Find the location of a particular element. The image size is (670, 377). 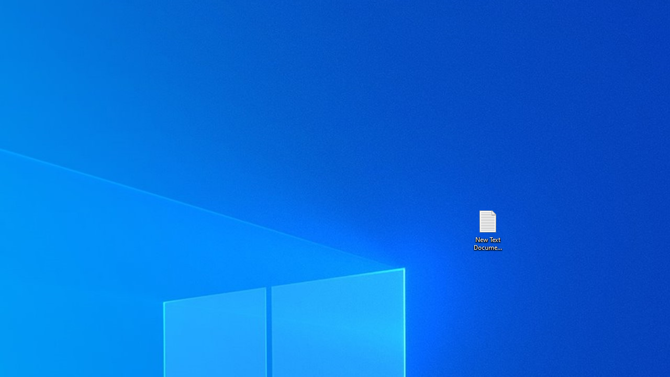

New Text Document (2) is located at coordinates (487, 229).